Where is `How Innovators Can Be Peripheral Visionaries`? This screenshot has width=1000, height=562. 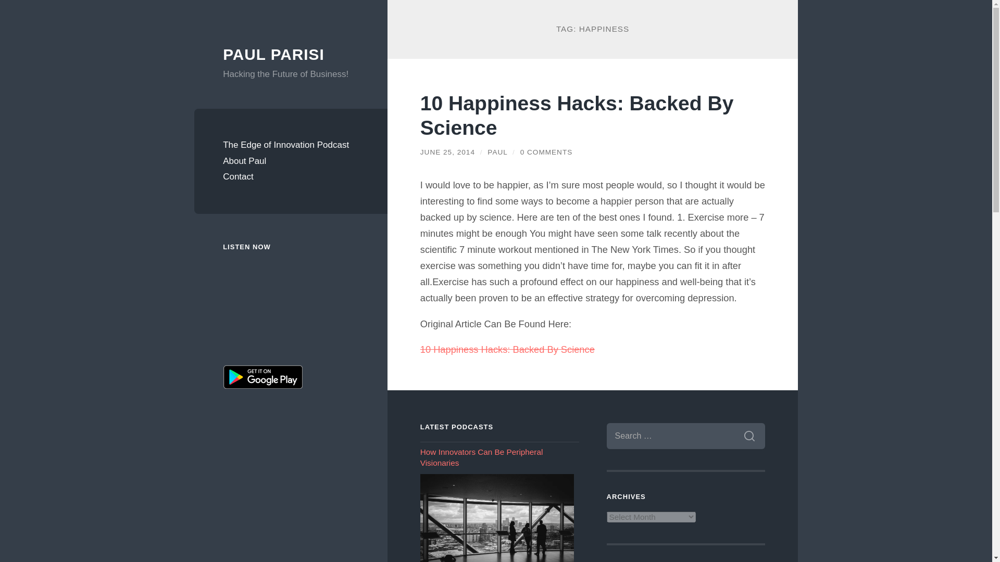
How Innovators Can Be Peripheral Visionaries is located at coordinates (497, 518).